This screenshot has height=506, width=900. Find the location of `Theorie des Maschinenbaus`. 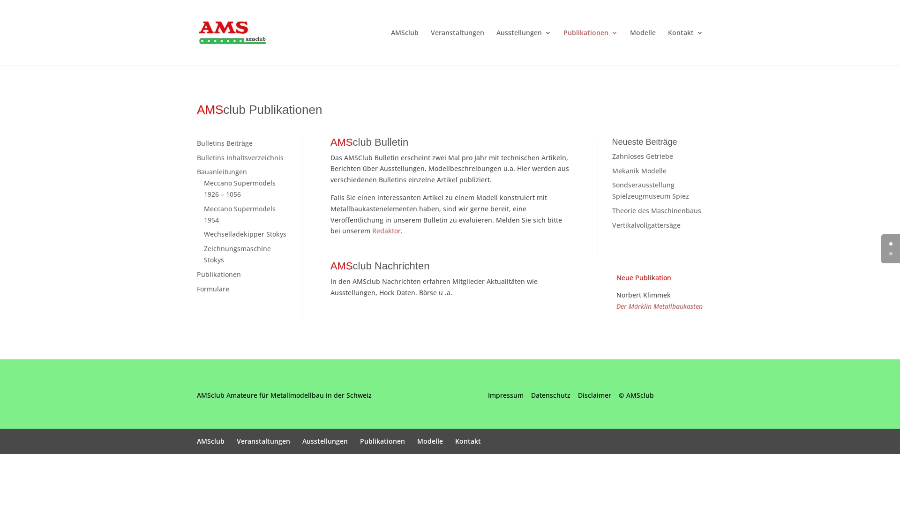

Theorie des Maschinenbaus is located at coordinates (657, 211).